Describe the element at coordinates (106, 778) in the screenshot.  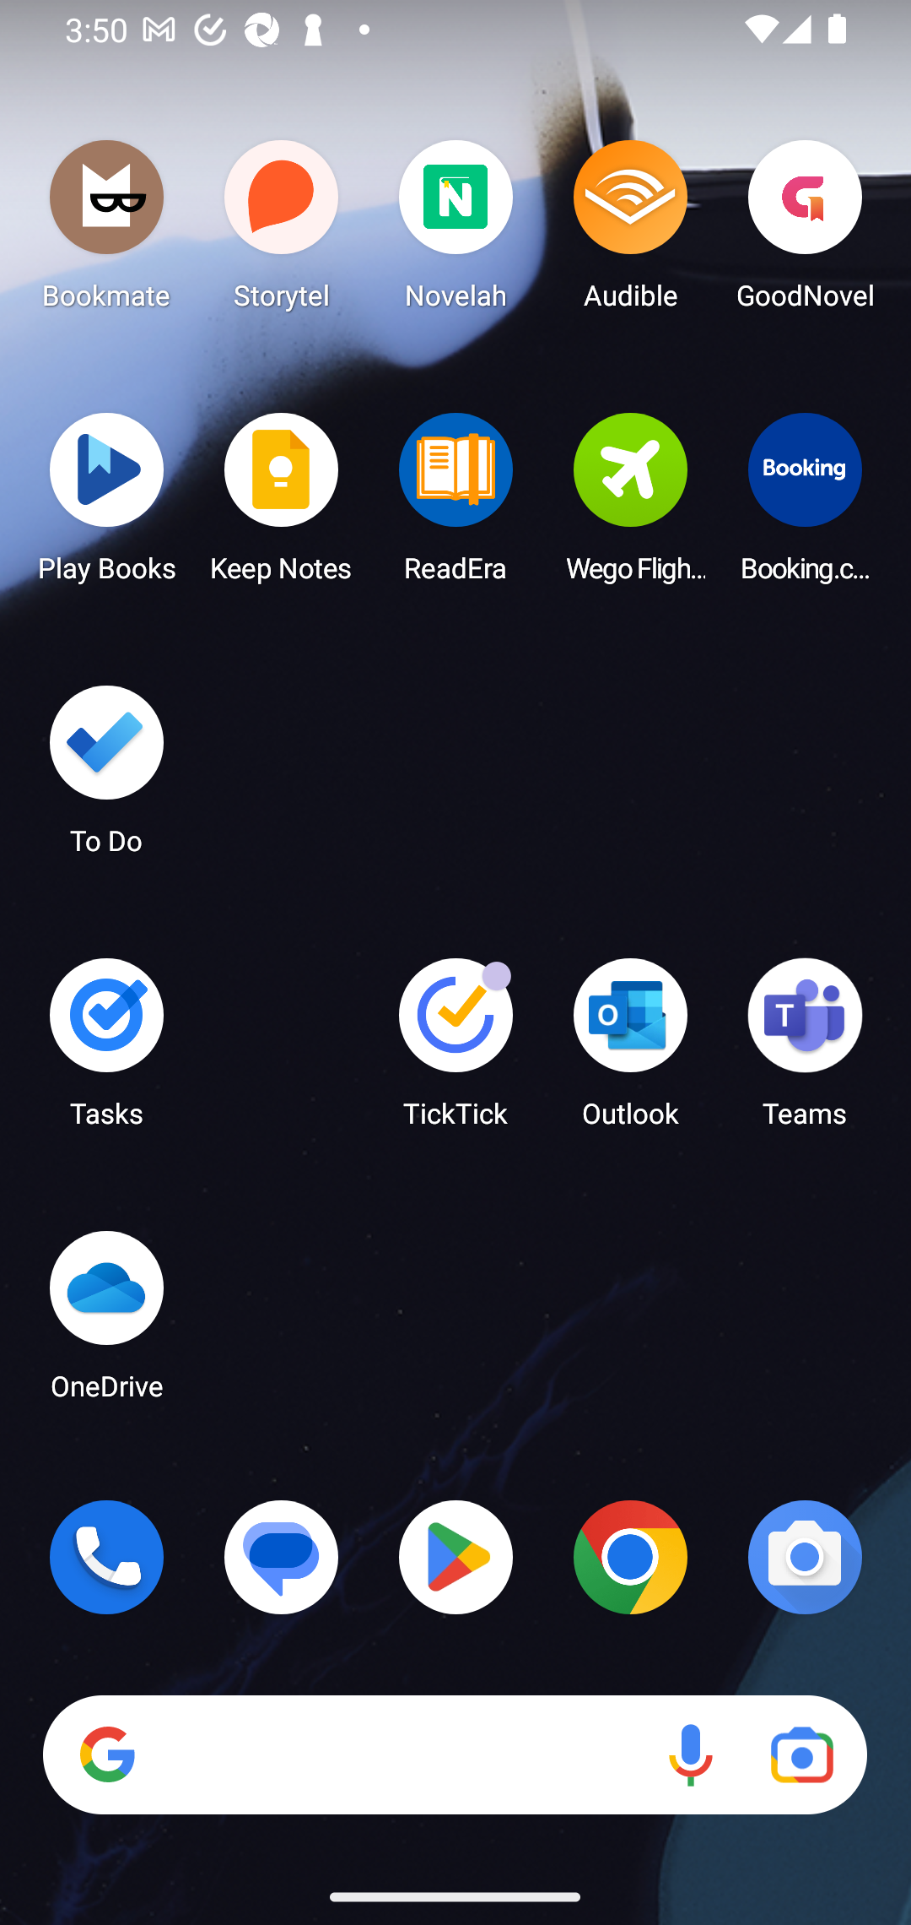
I see `To Do` at that location.